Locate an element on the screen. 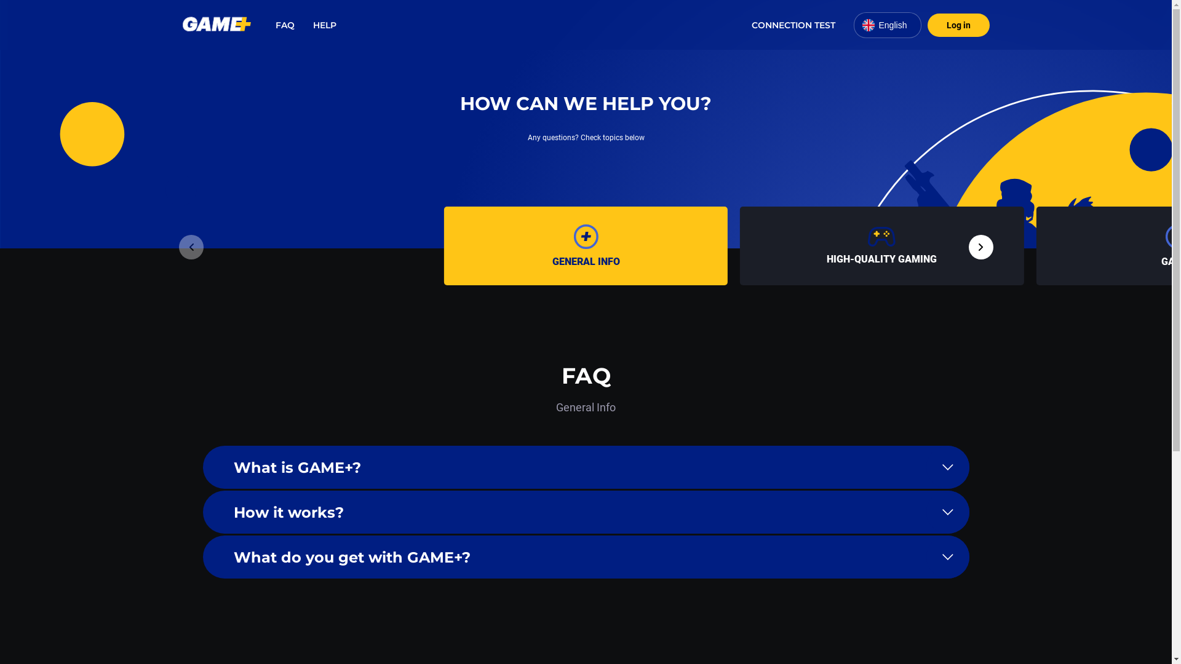 This screenshot has width=1181, height=664. CONNECTION TEST is located at coordinates (793, 25).